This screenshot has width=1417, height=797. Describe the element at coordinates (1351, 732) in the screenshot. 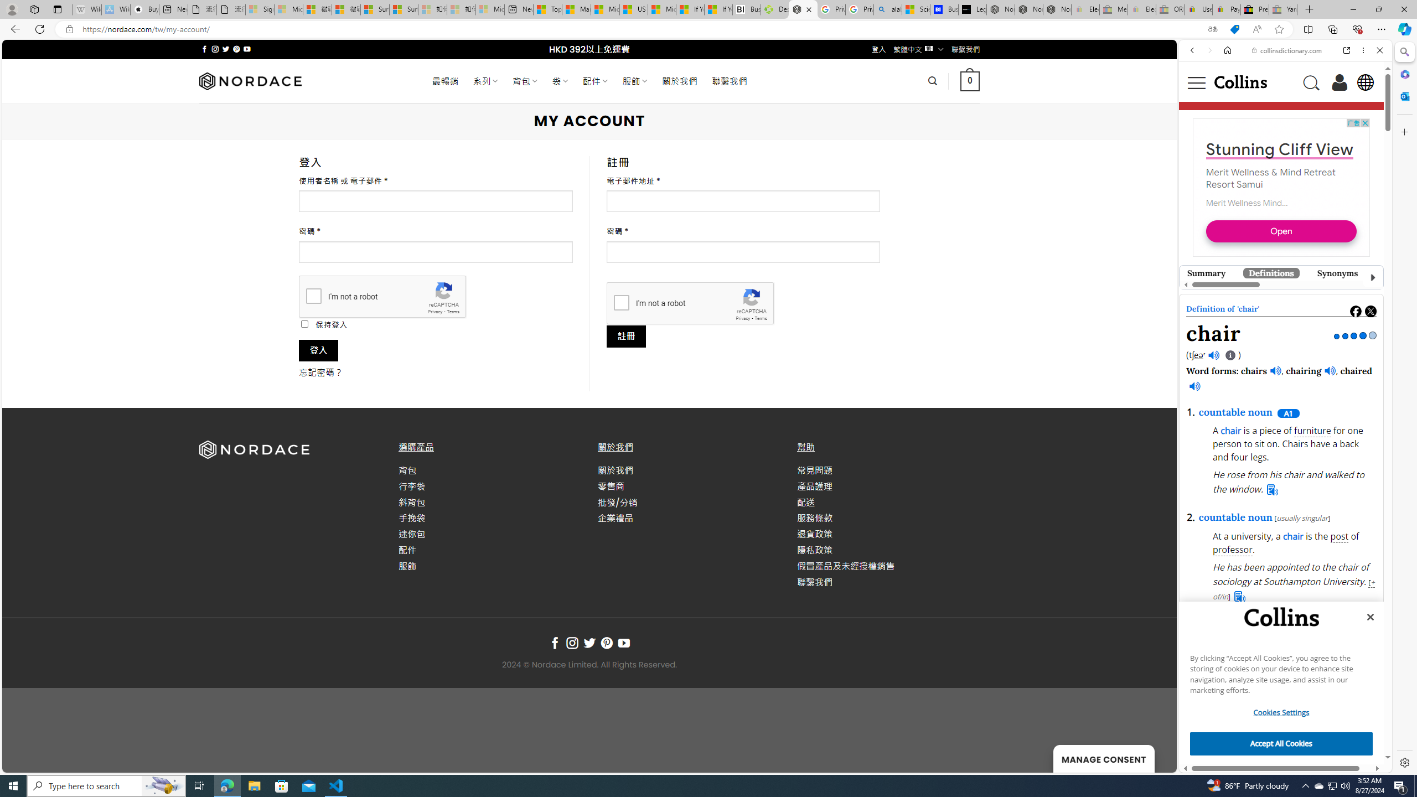

I see `[+ of]` at that location.